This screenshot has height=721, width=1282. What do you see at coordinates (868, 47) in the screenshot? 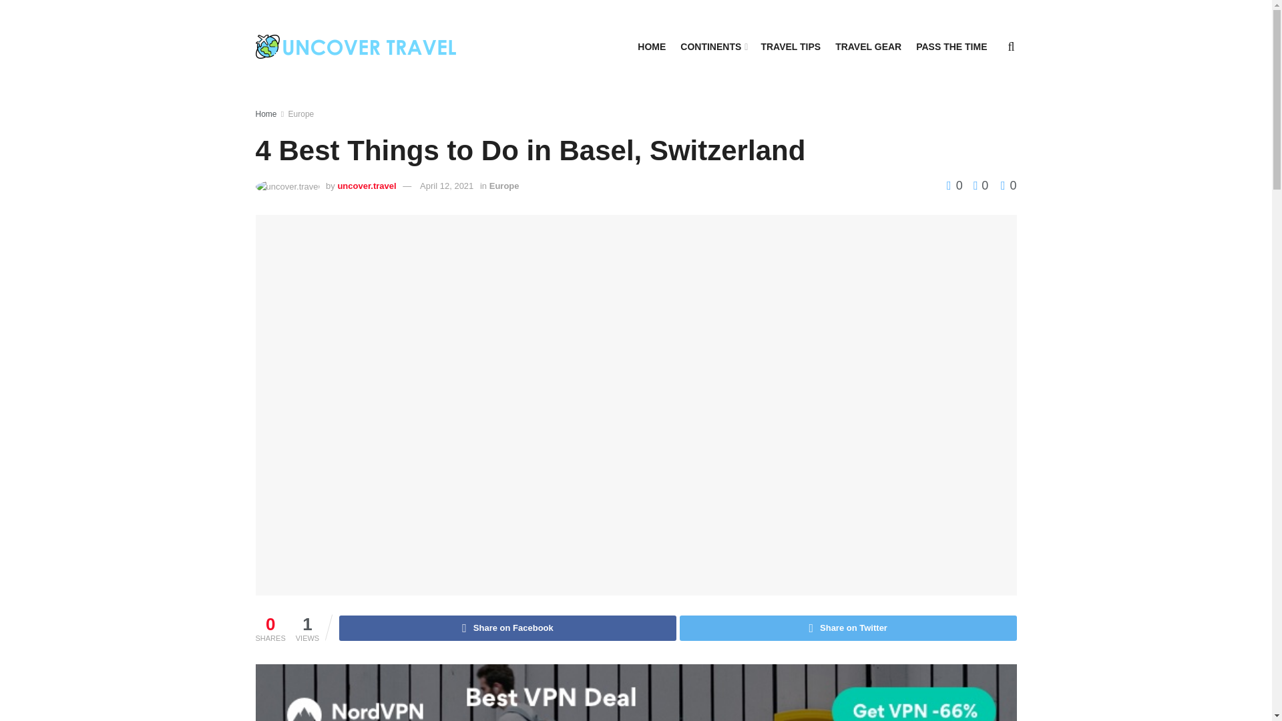
I see `TRAVEL GEAR` at bounding box center [868, 47].